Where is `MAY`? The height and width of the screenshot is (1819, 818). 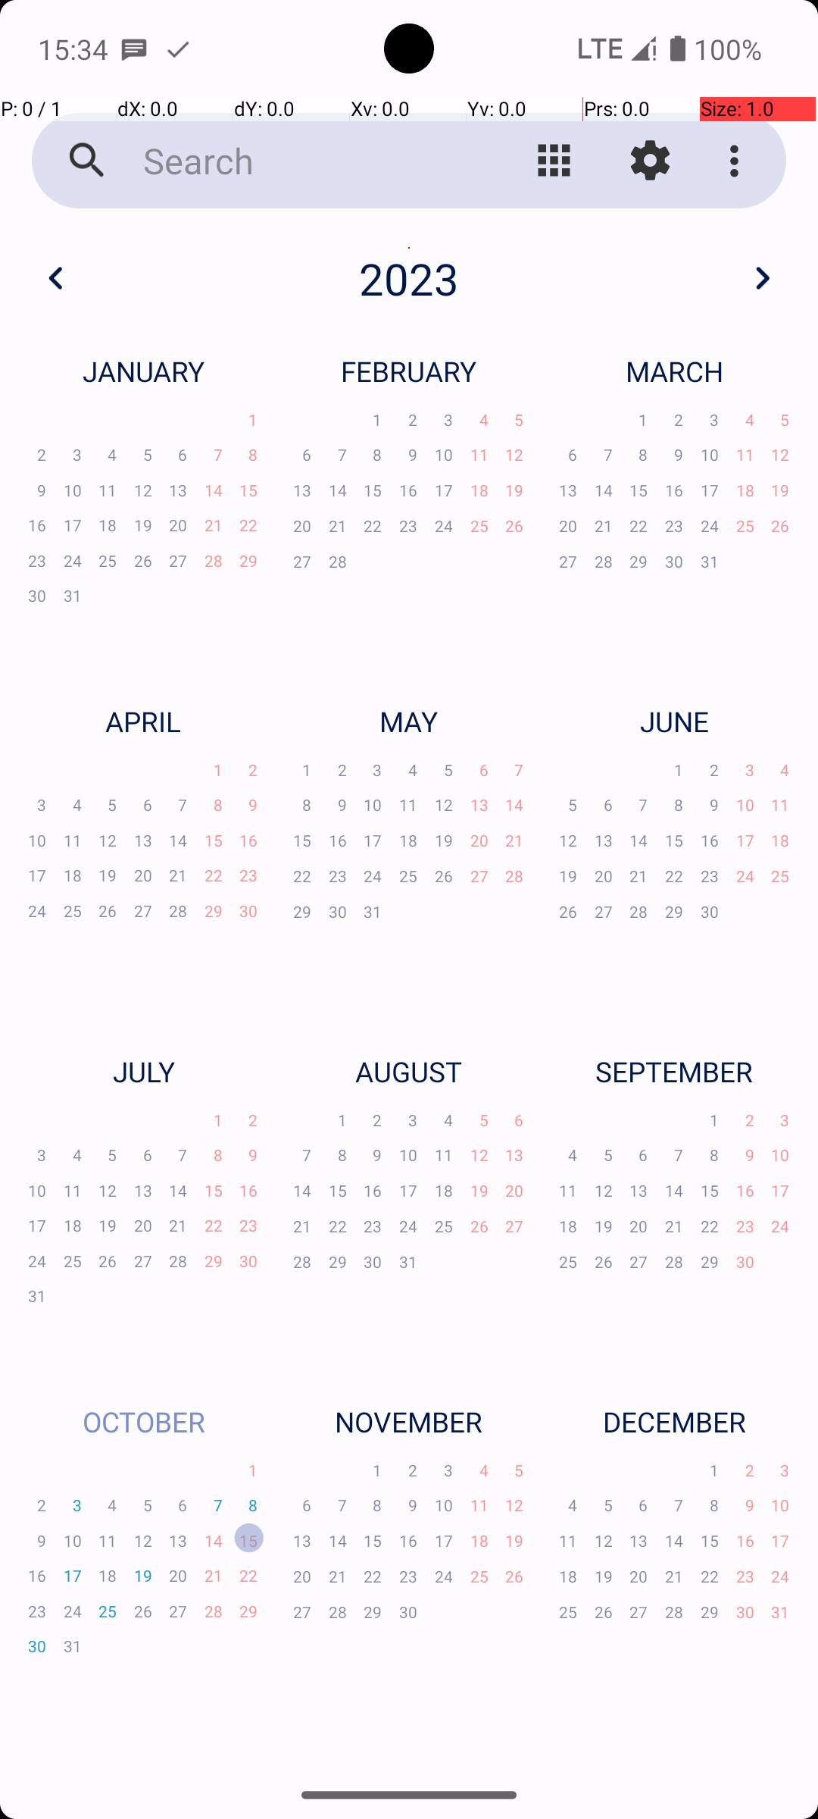
MAY is located at coordinates (409, 721).